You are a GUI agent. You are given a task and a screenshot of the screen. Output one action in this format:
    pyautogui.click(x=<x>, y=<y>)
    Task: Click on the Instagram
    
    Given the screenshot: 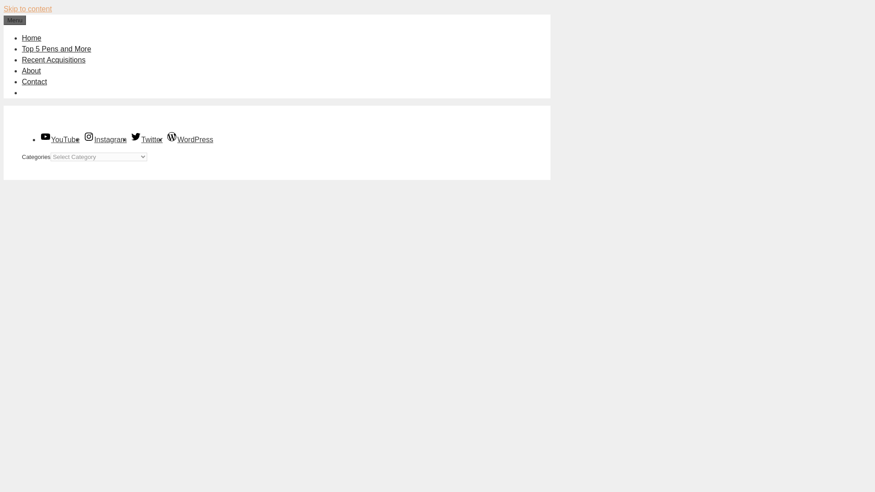 What is the action you would take?
    pyautogui.click(x=105, y=139)
    